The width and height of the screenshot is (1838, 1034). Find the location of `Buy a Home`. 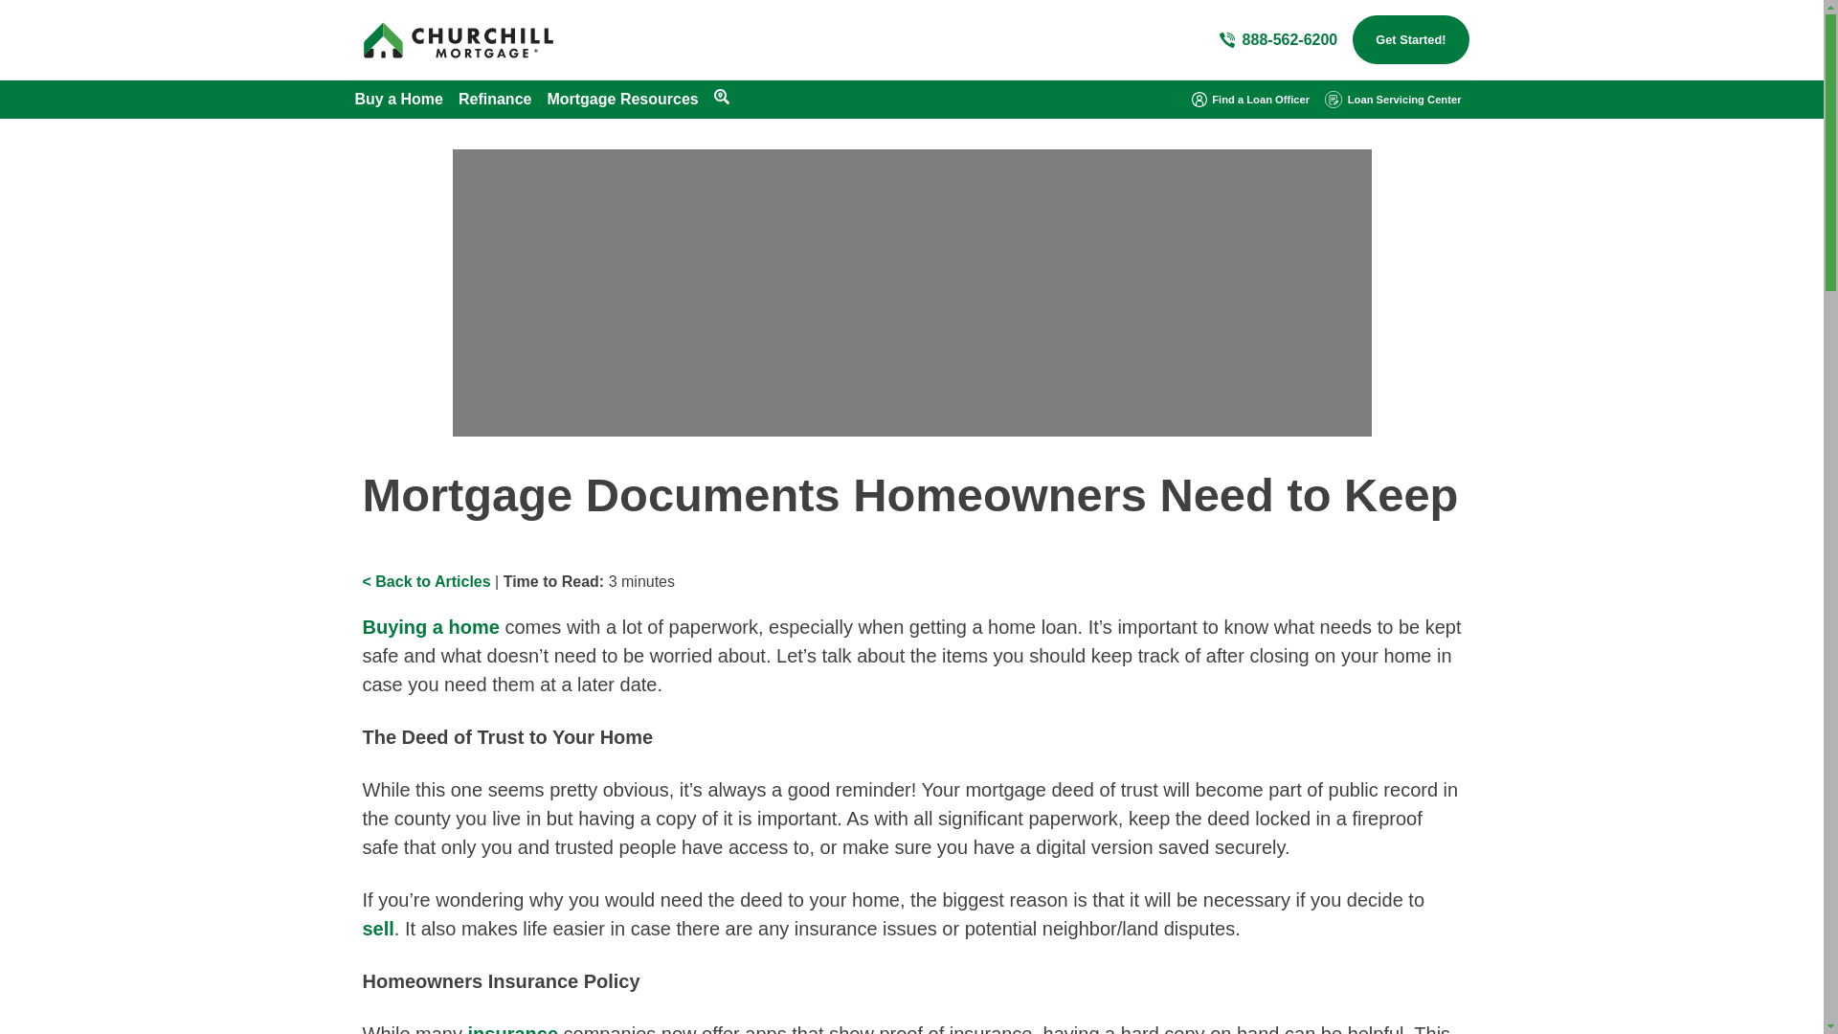

Buy a Home is located at coordinates (398, 100).